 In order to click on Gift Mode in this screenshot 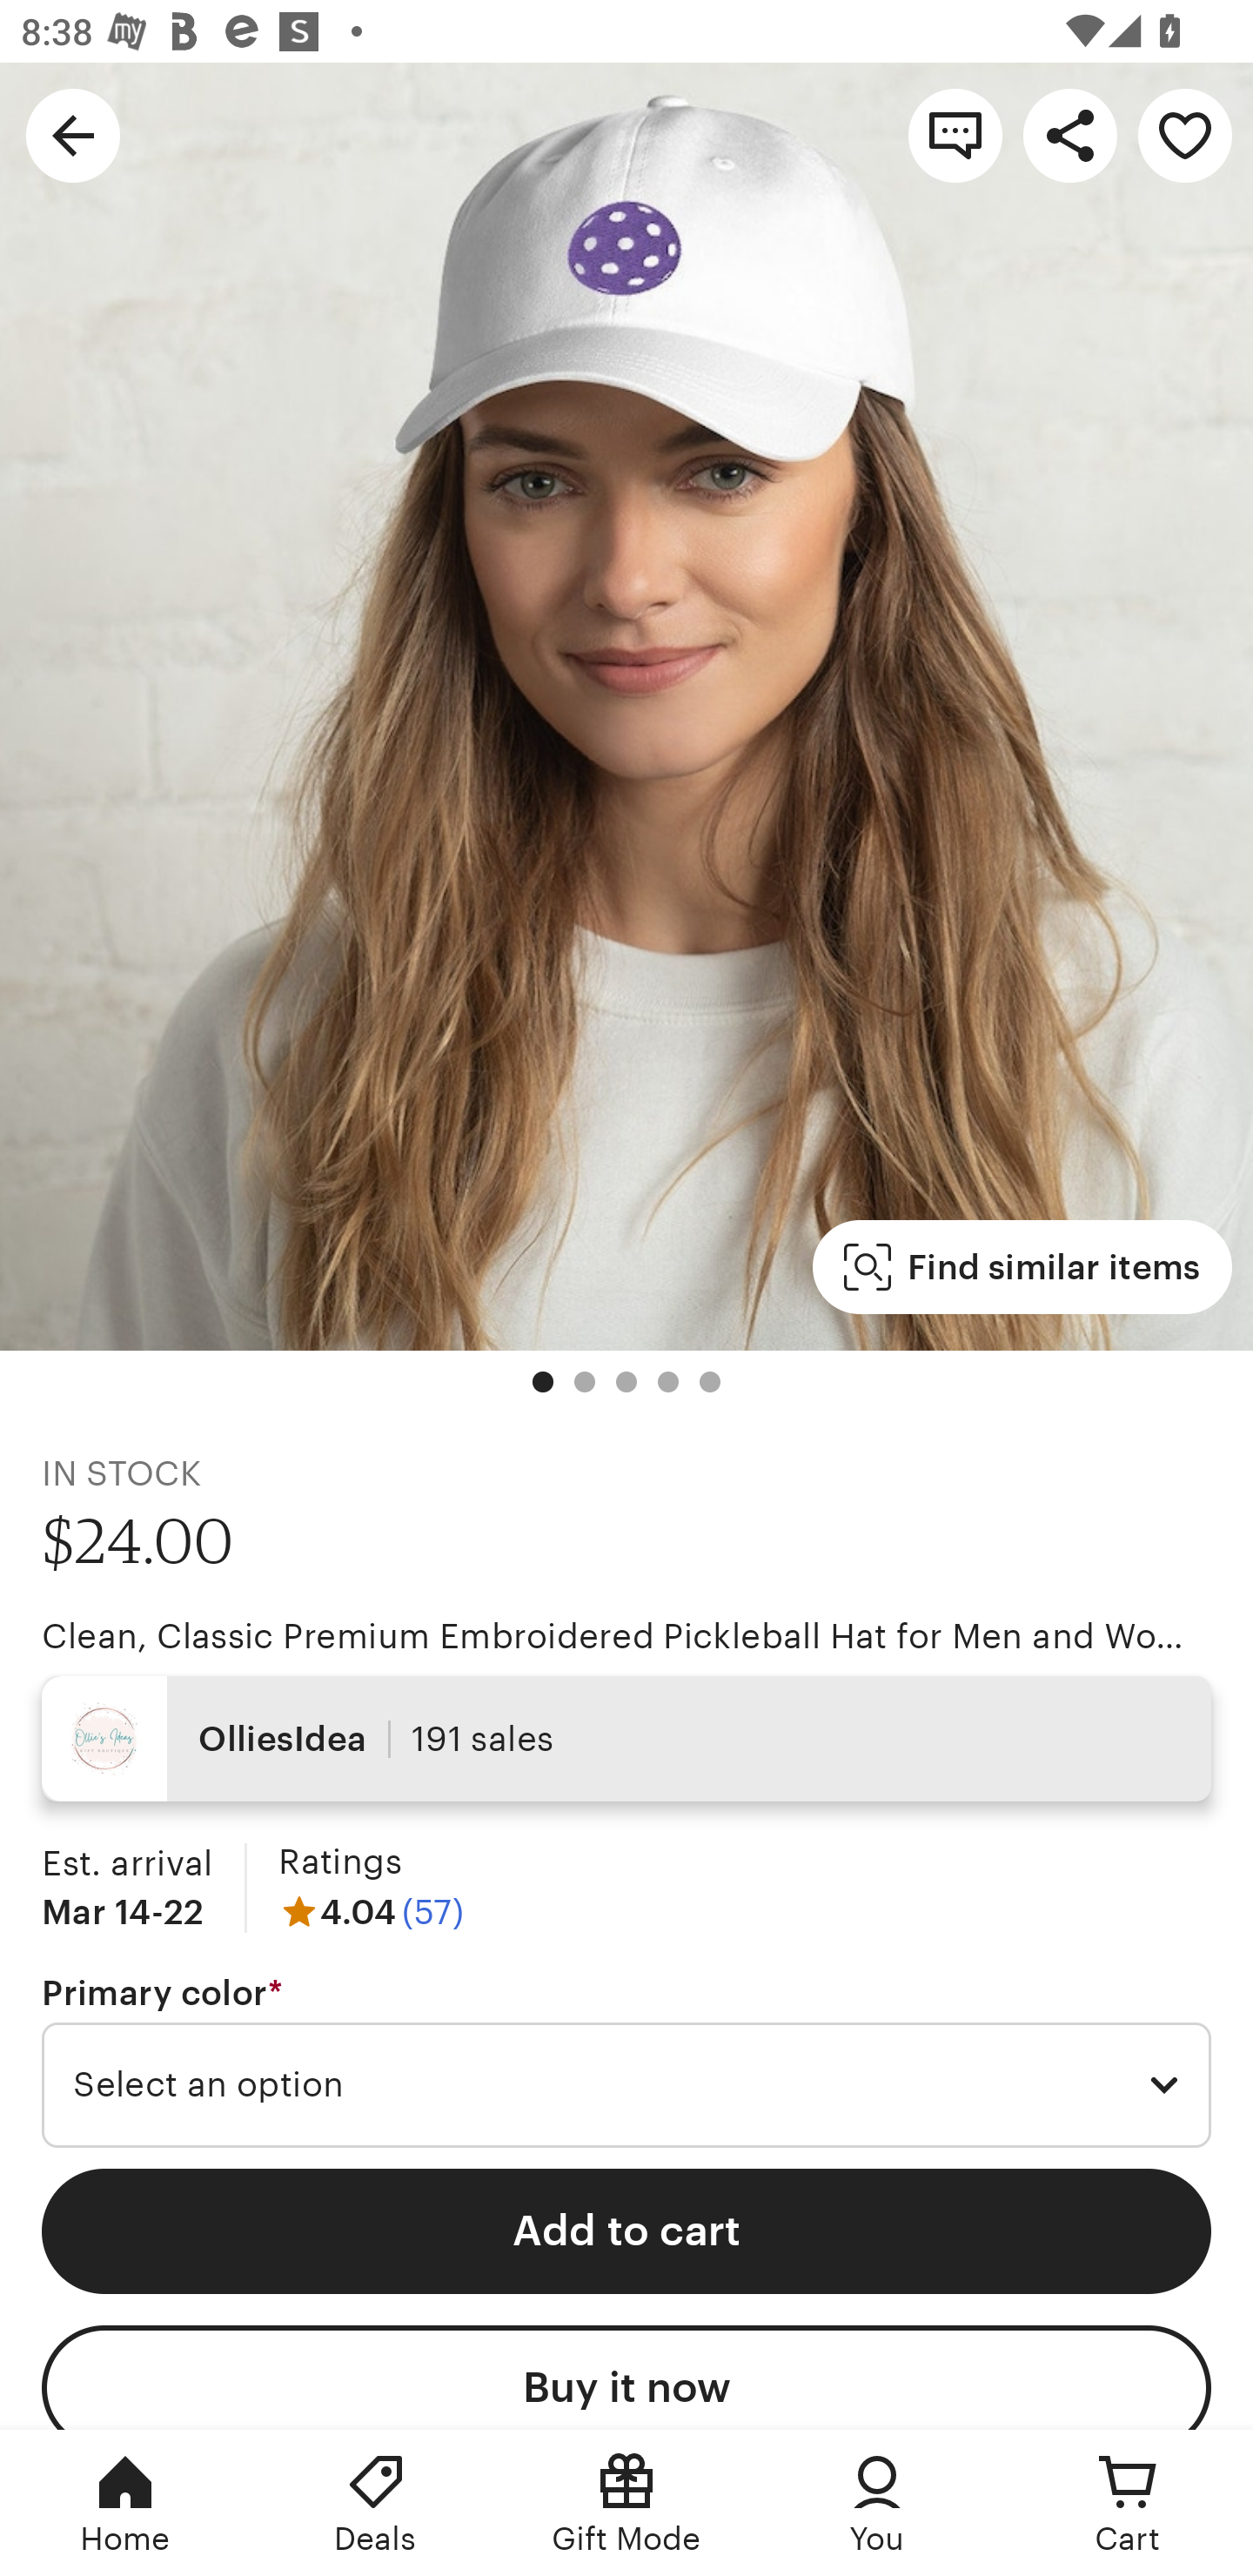, I will do `click(626, 2503)`.